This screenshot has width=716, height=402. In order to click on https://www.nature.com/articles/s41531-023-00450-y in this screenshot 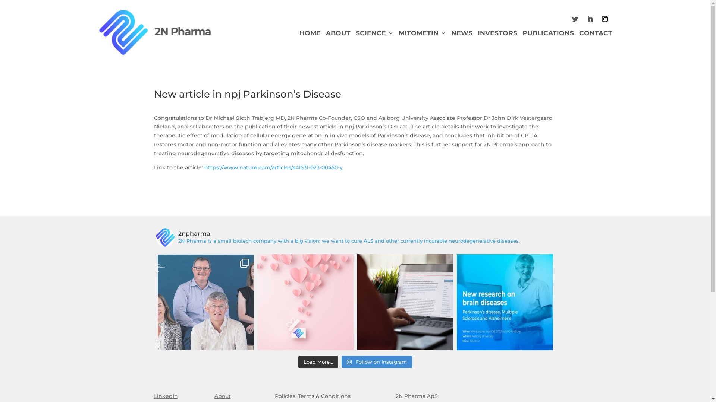, I will do `click(274, 167)`.